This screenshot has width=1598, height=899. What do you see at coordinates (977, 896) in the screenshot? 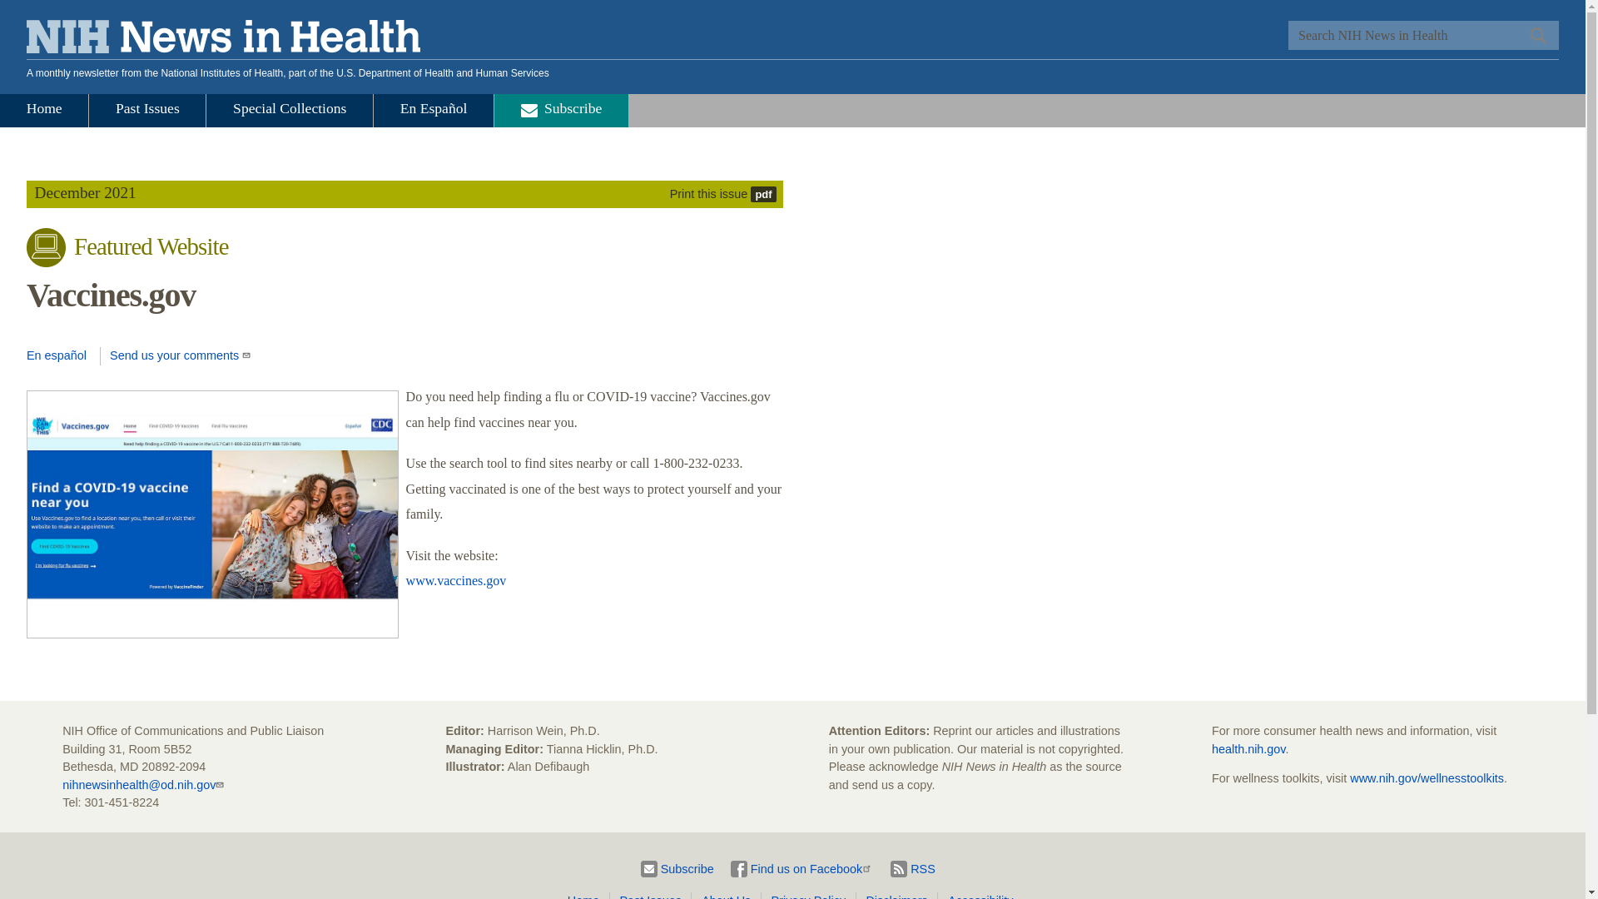
I see `Accessibility` at bounding box center [977, 896].